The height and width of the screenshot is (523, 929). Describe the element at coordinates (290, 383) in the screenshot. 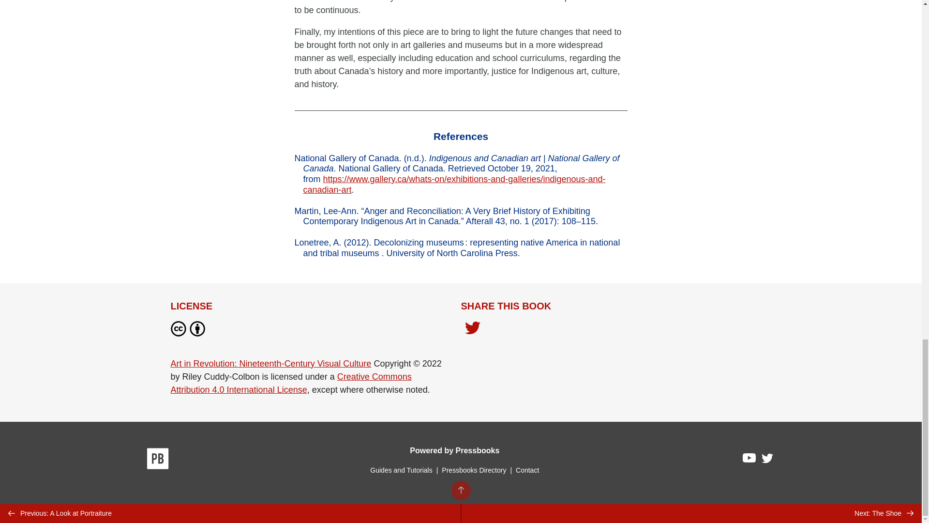

I see `Creative Commons Attribution 4.0 International License` at that location.